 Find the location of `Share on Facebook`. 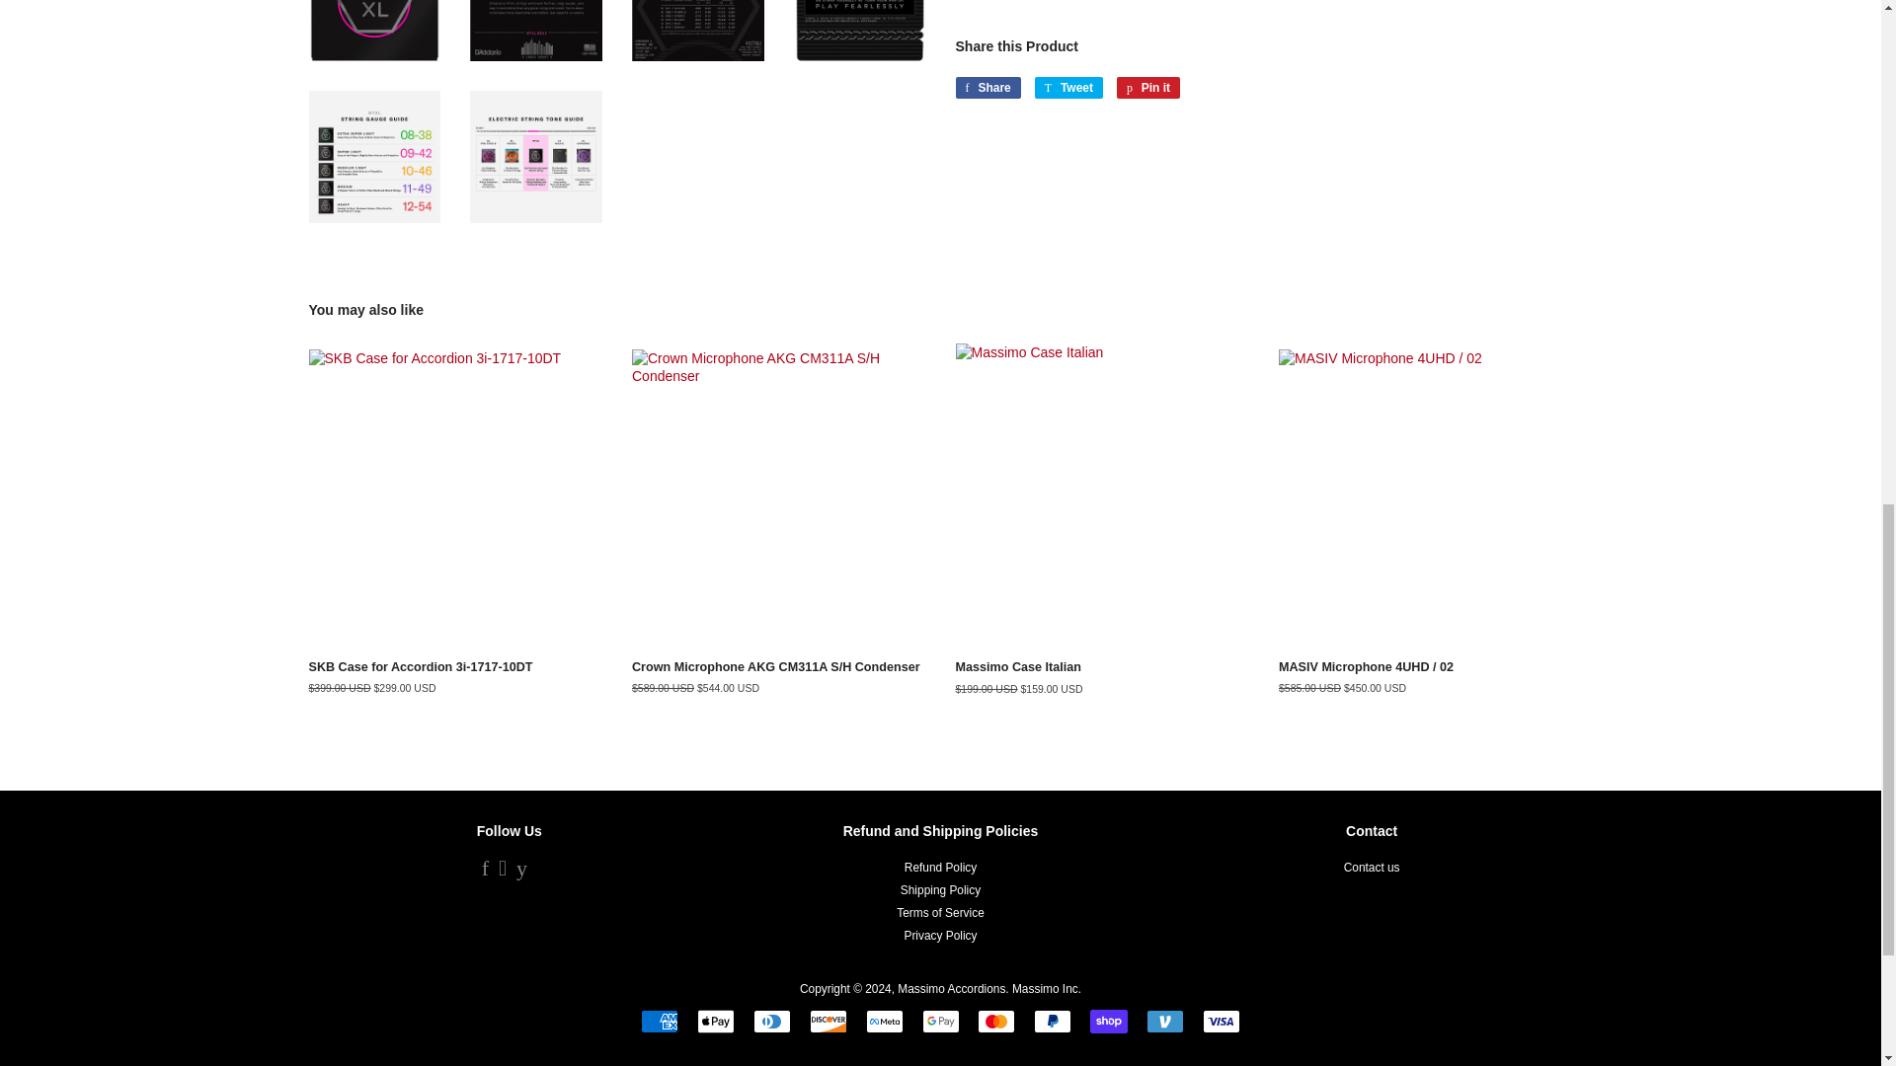

Share on Facebook is located at coordinates (987, 87).